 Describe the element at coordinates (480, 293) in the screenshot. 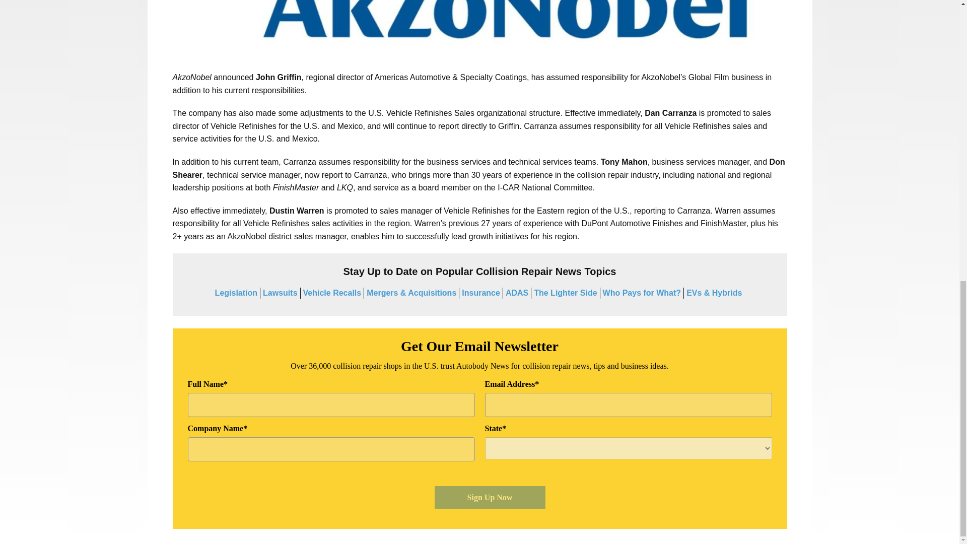

I see `Insurance` at that location.